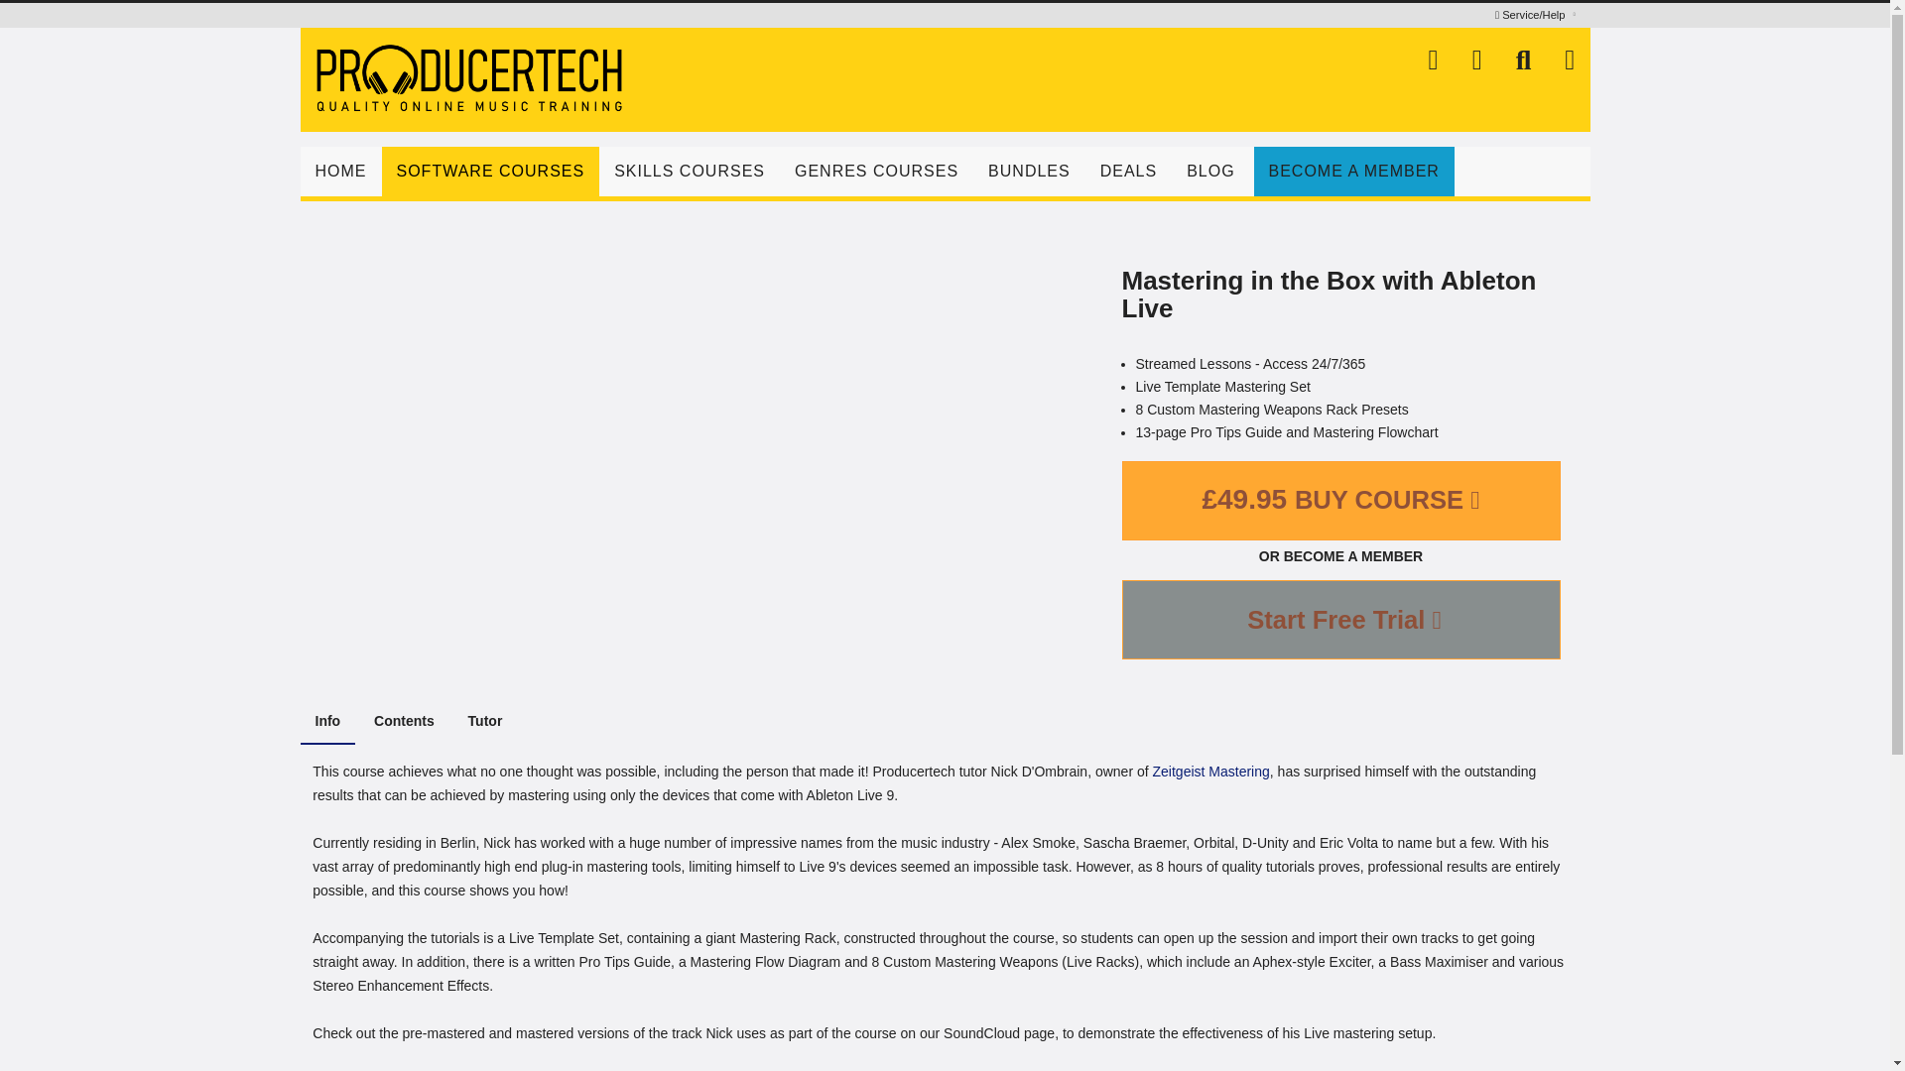 This screenshot has width=1905, height=1071. I want to click on HOME, so click(339, 171).